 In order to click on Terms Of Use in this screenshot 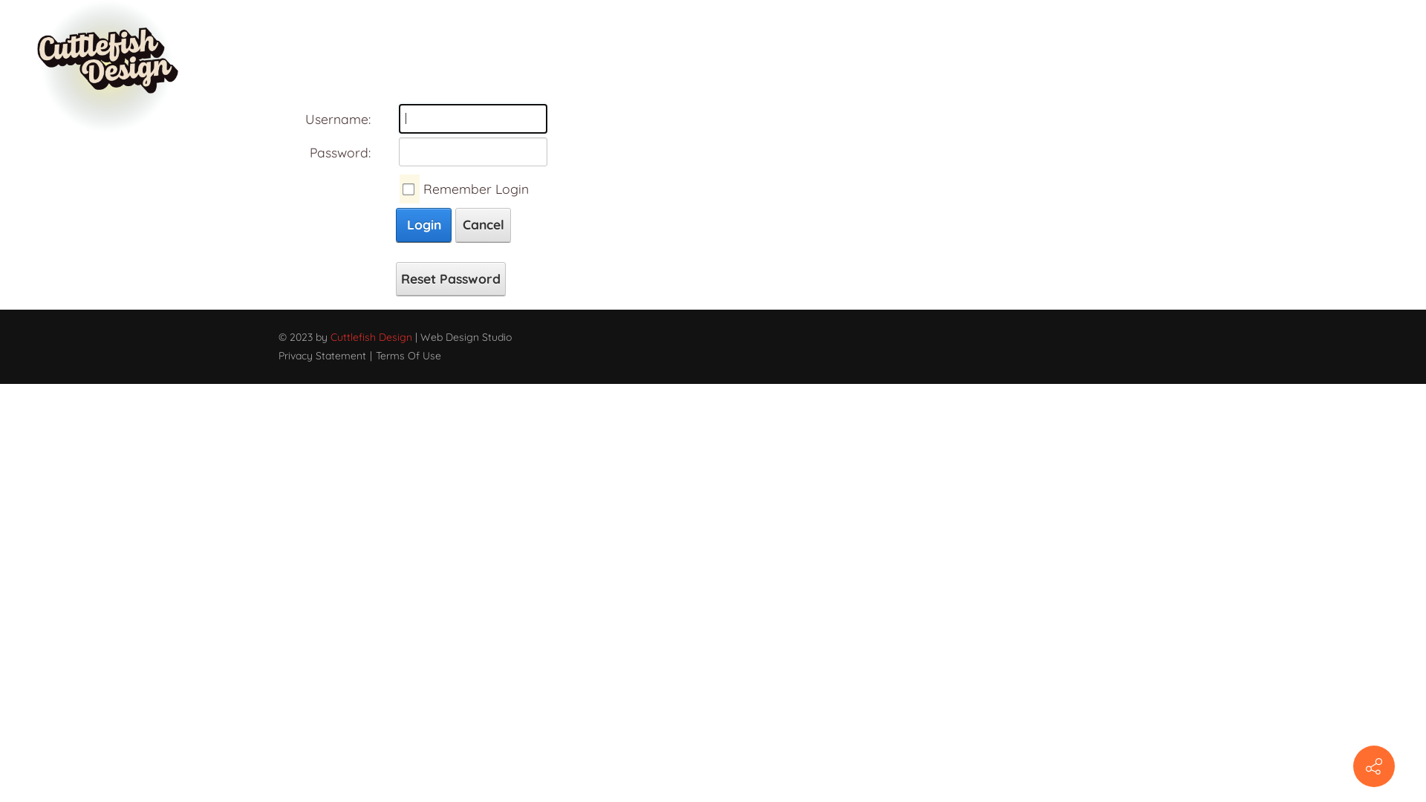, I will do `click(408, 356)`.